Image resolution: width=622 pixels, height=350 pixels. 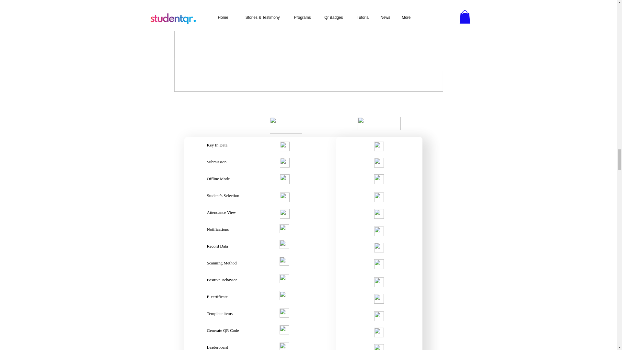 I want to click on tick.png, so click(x=285, y=146).